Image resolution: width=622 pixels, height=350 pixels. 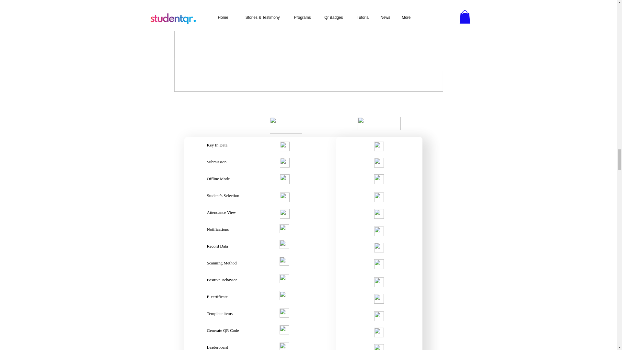 I want to click on tick.png, so click(x=285, y=146).